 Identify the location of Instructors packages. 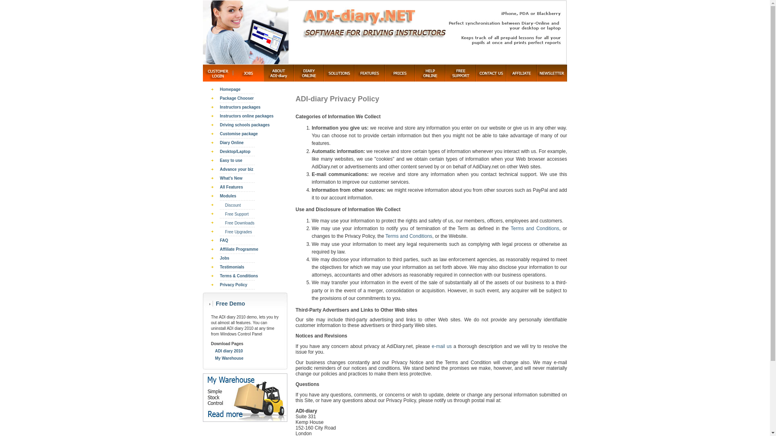
(240, 107).